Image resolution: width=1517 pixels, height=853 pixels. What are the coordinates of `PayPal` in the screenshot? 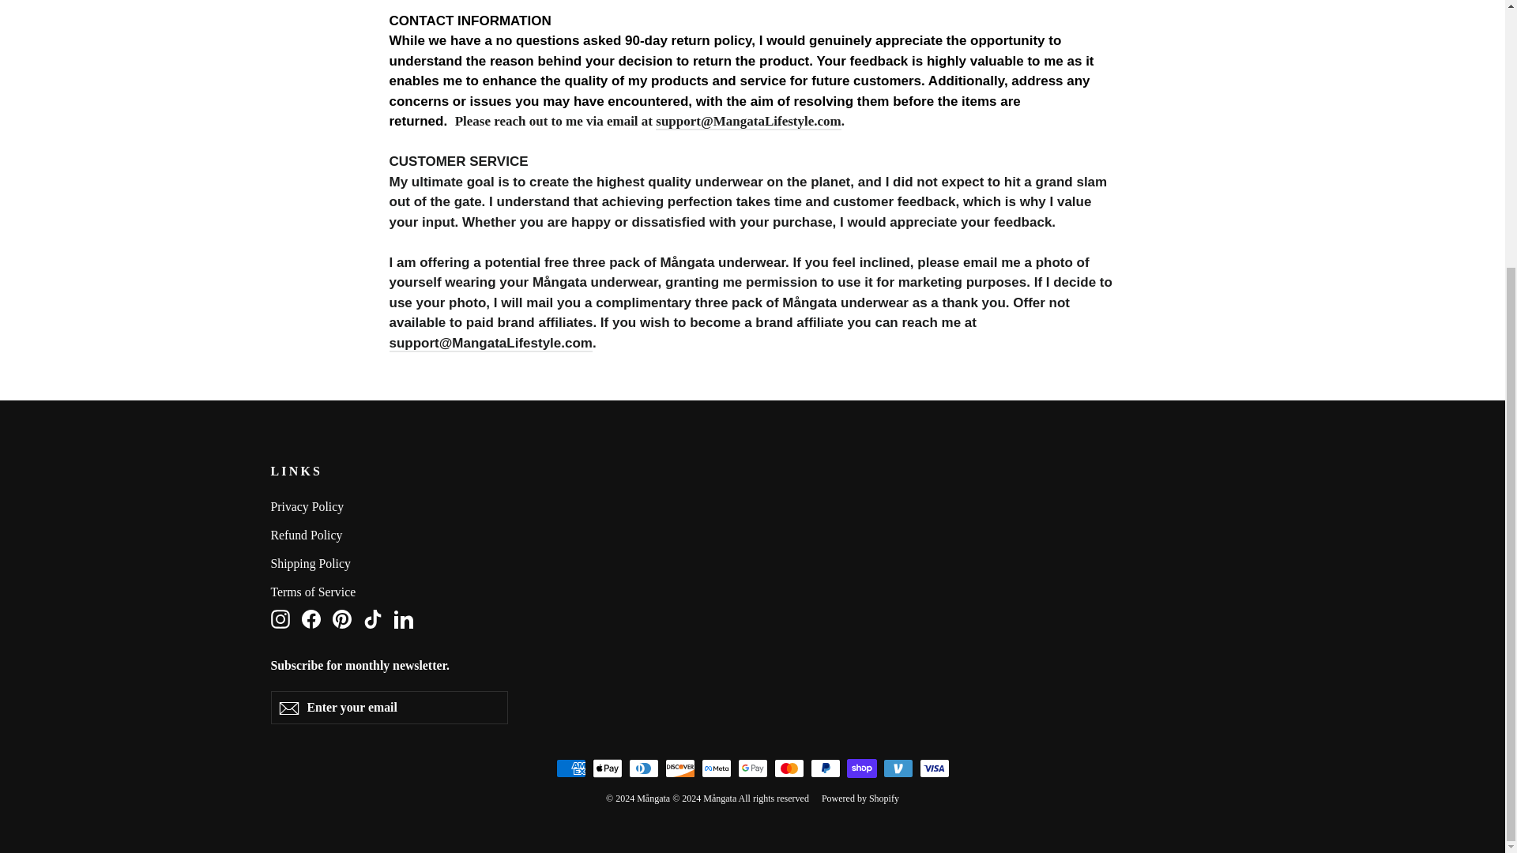 It's located at (752, 592).